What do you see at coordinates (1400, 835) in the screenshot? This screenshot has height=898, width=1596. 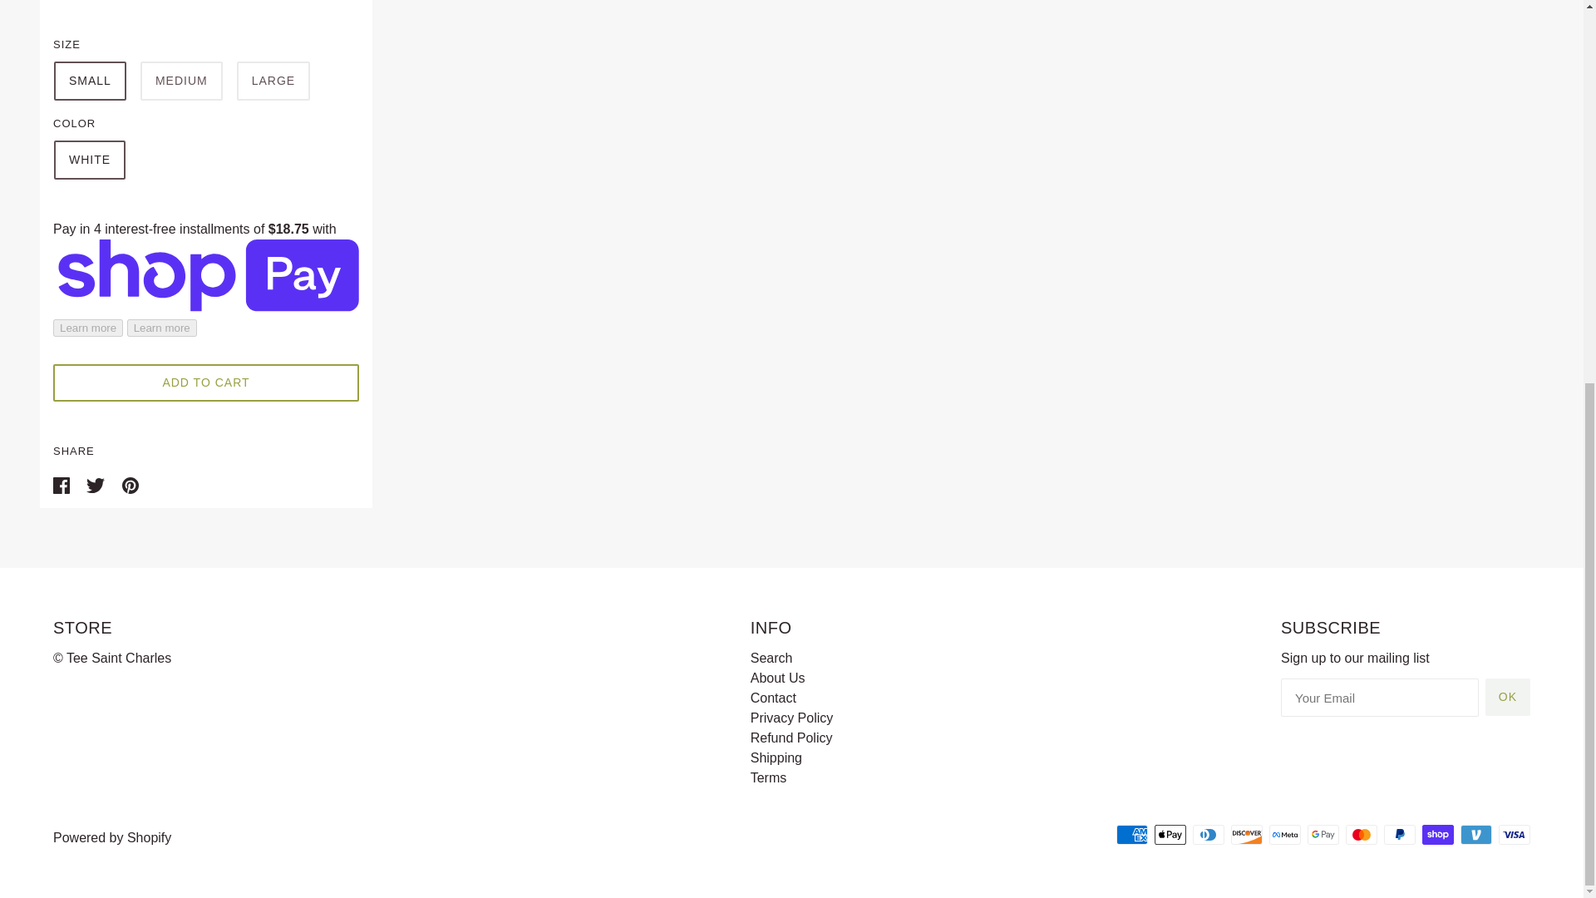 I see `PayPal` at bounding box center [1400, 835].